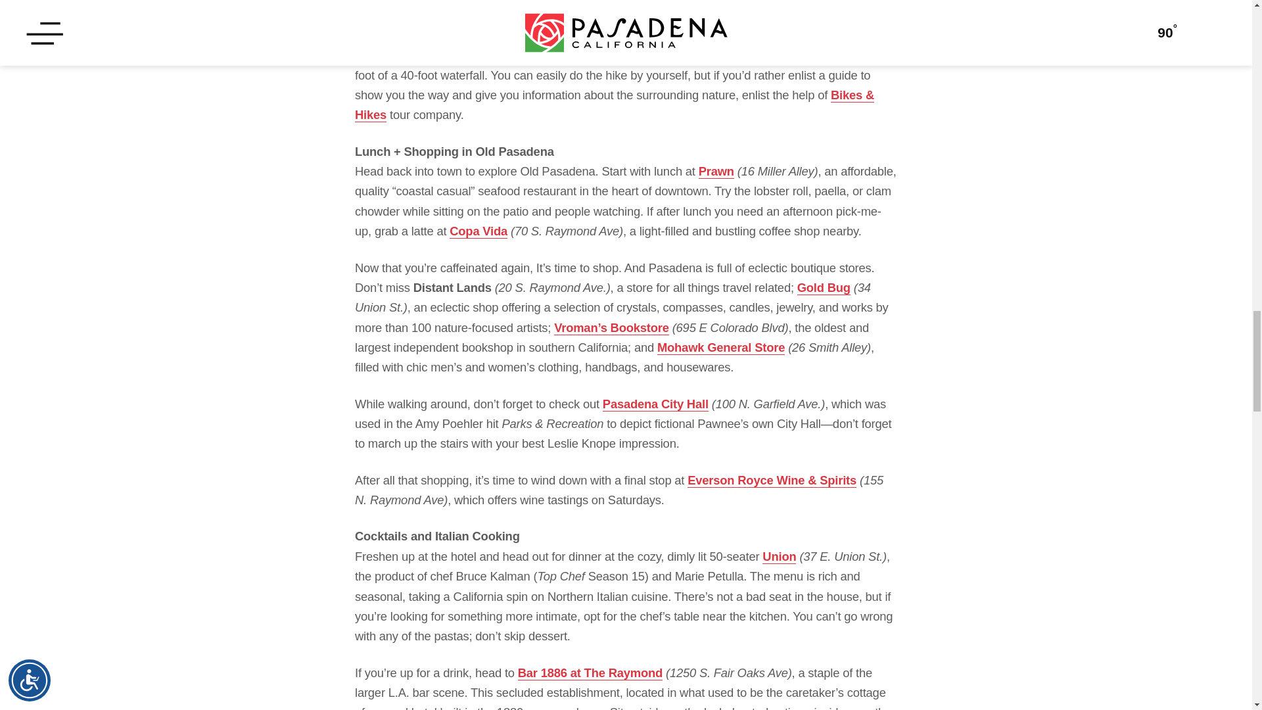 This screenshot has height=710, width=1262. I want to click on Prawn, so click(716, 171).